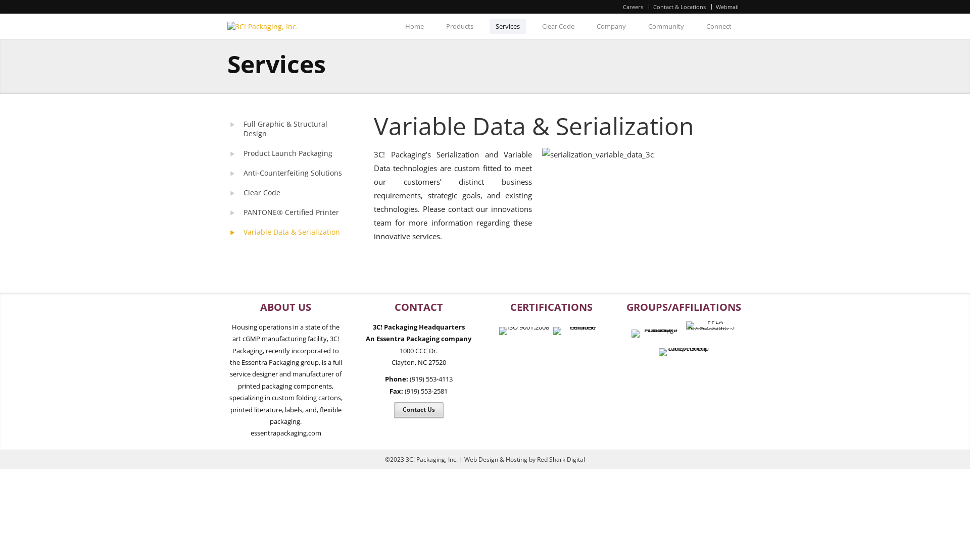 The height and width of the screenshot is (545, 970). Describe the element at coordinates (288, 193) in the screenshot. I see `Clear Code` at that location.